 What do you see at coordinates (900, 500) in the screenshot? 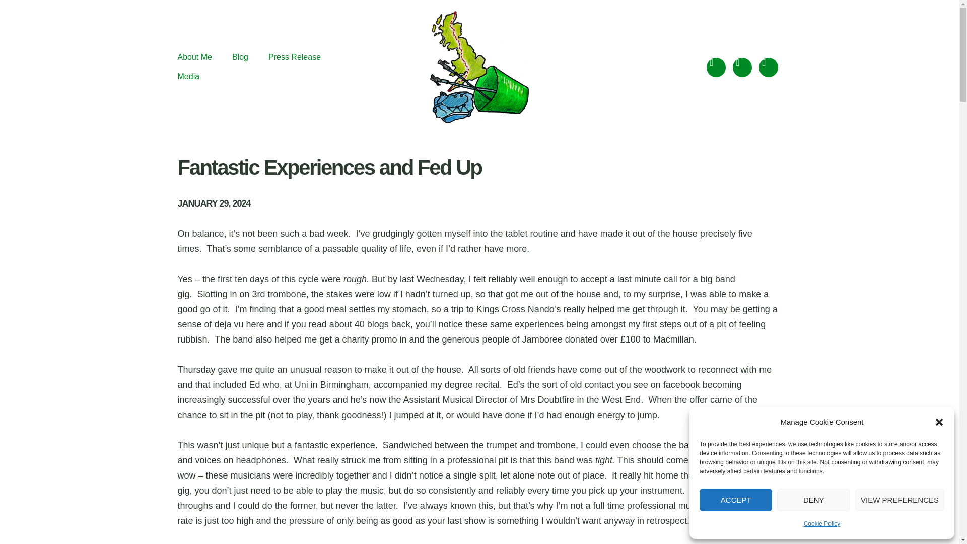
I see `VIEW PREFERENCES` at bounding box center [900, 500].